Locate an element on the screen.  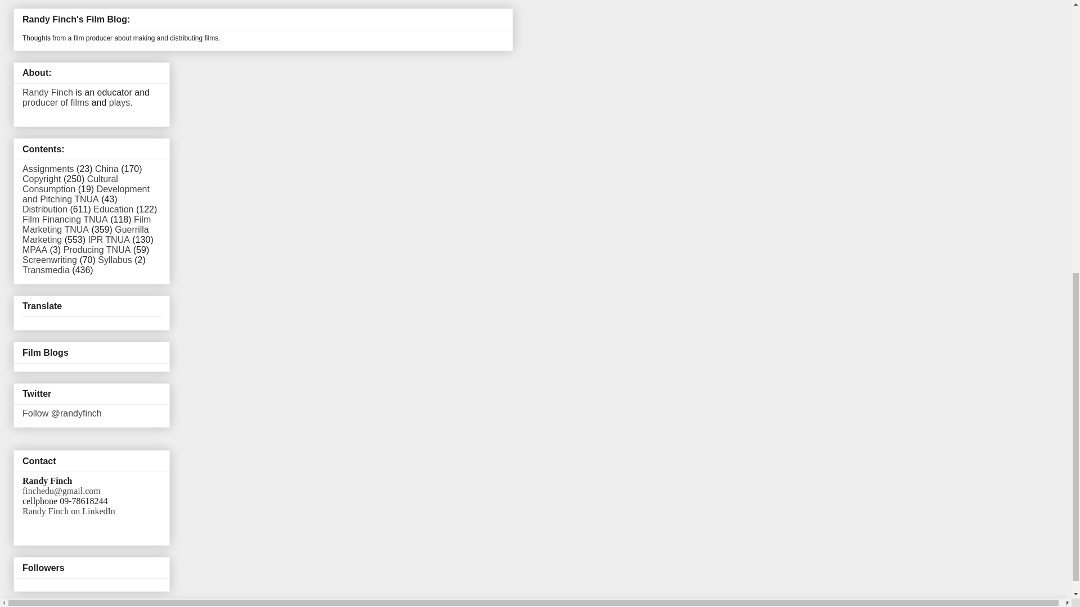
Assignments is located at coordinates (48, 169).